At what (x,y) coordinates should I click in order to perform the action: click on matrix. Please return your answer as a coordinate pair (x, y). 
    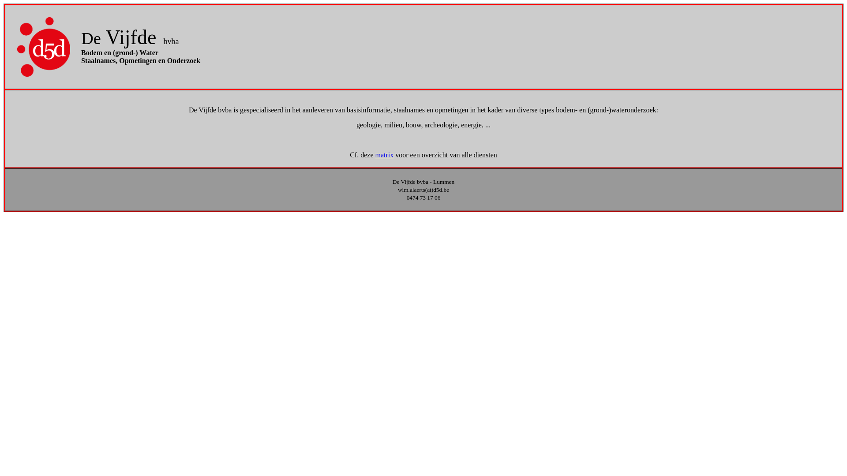
    Looking at the image, I should click on (384, 155).